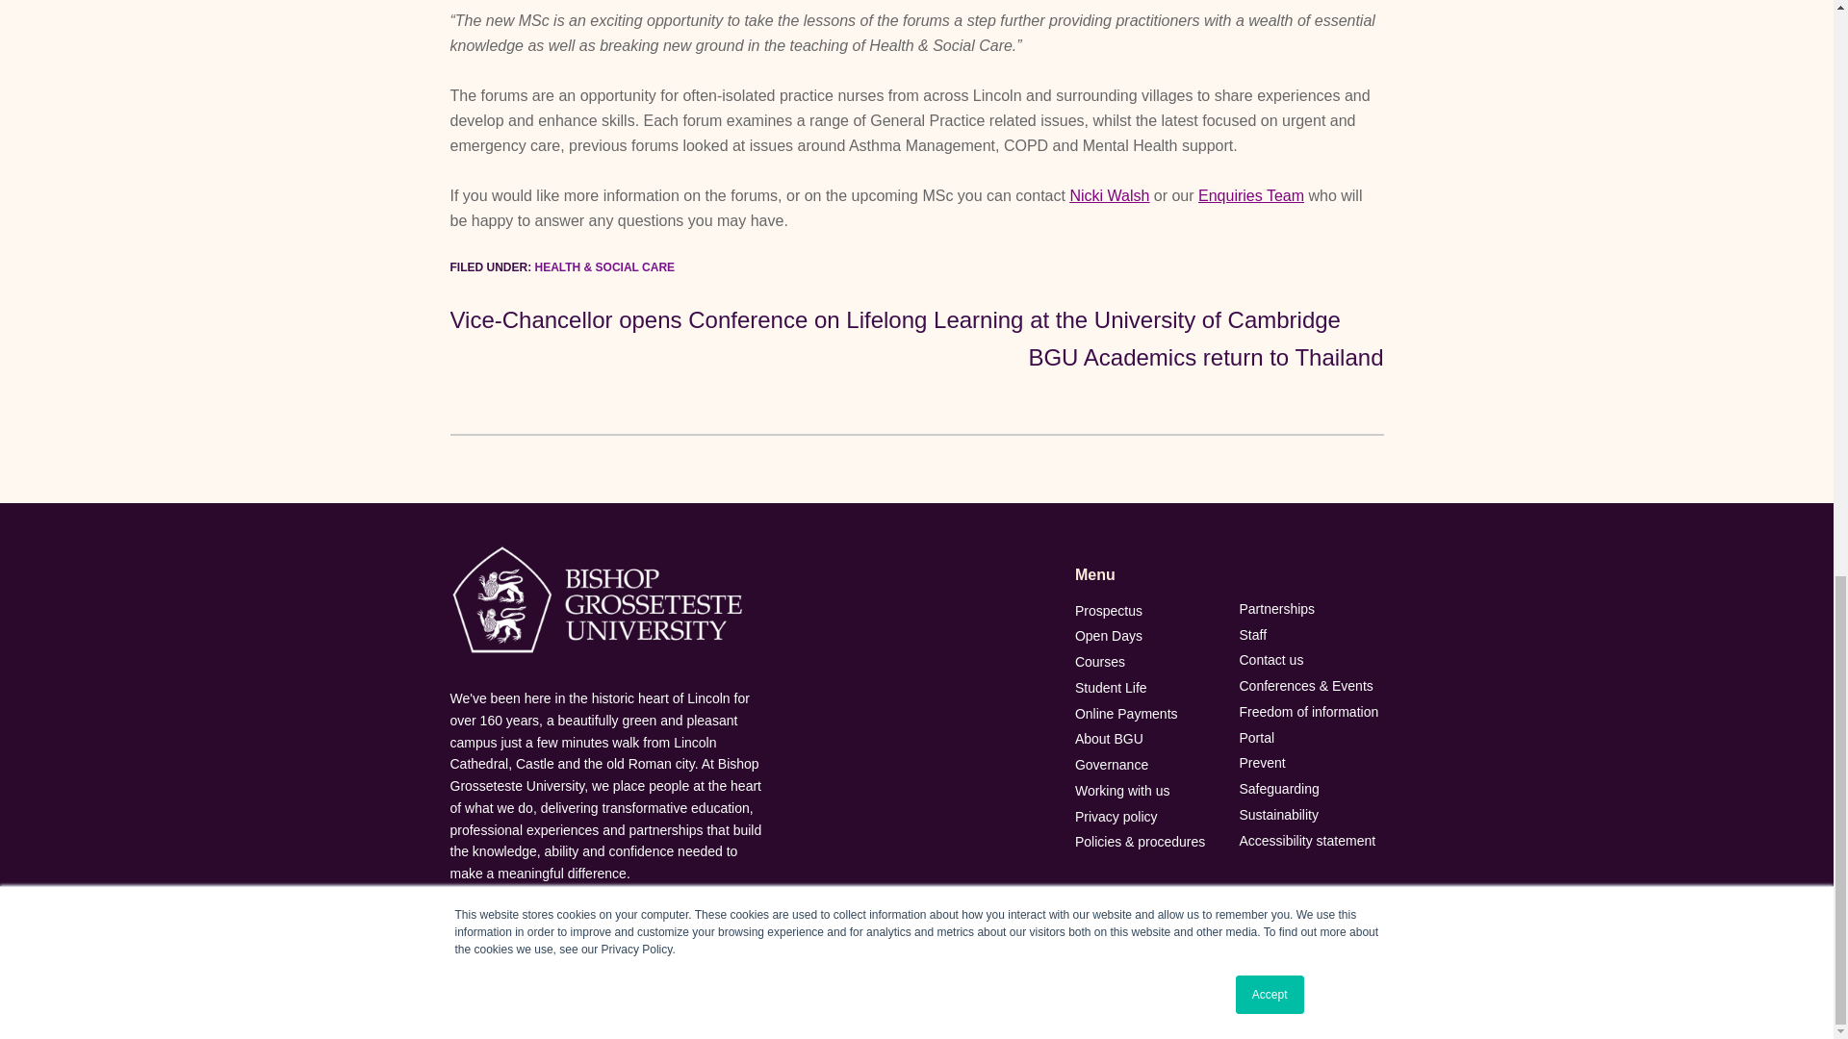  What do you see at coordinates (1251, 195) in the screenshot?
I see `Enquiries Team` at bounding box center [1251, 195].